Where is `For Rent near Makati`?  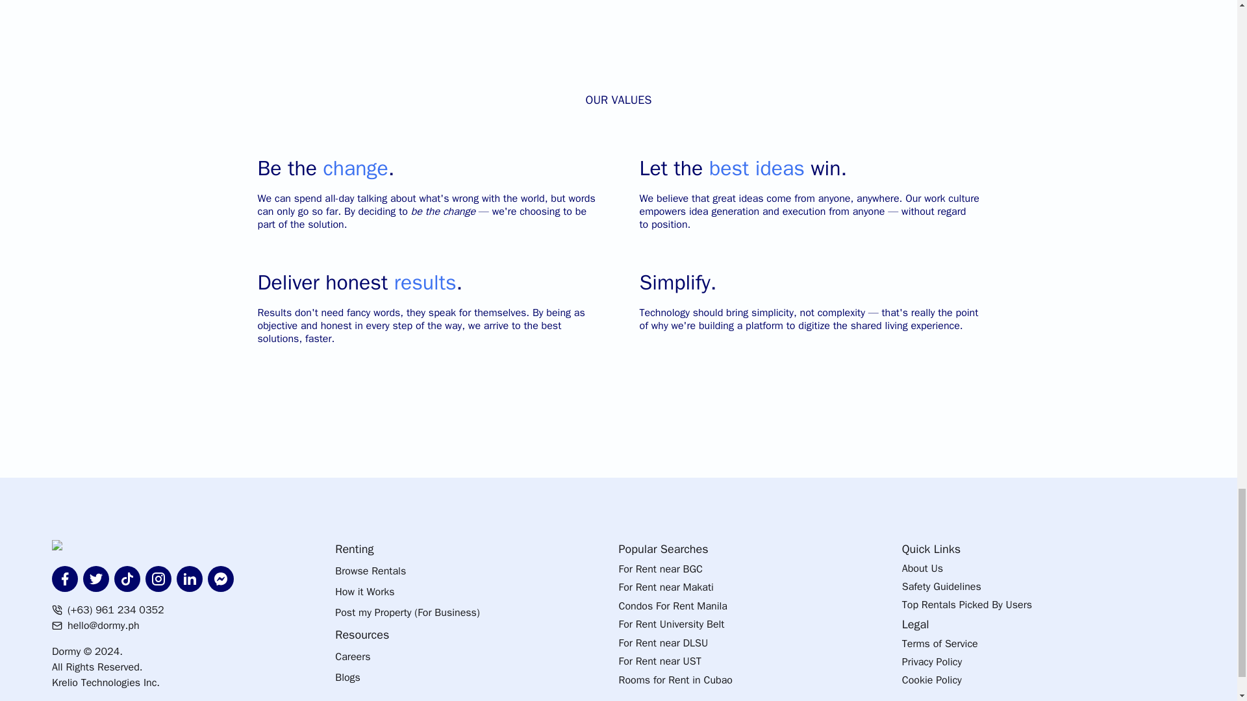
For Rent near Makati is located at coordinates (760, 589).